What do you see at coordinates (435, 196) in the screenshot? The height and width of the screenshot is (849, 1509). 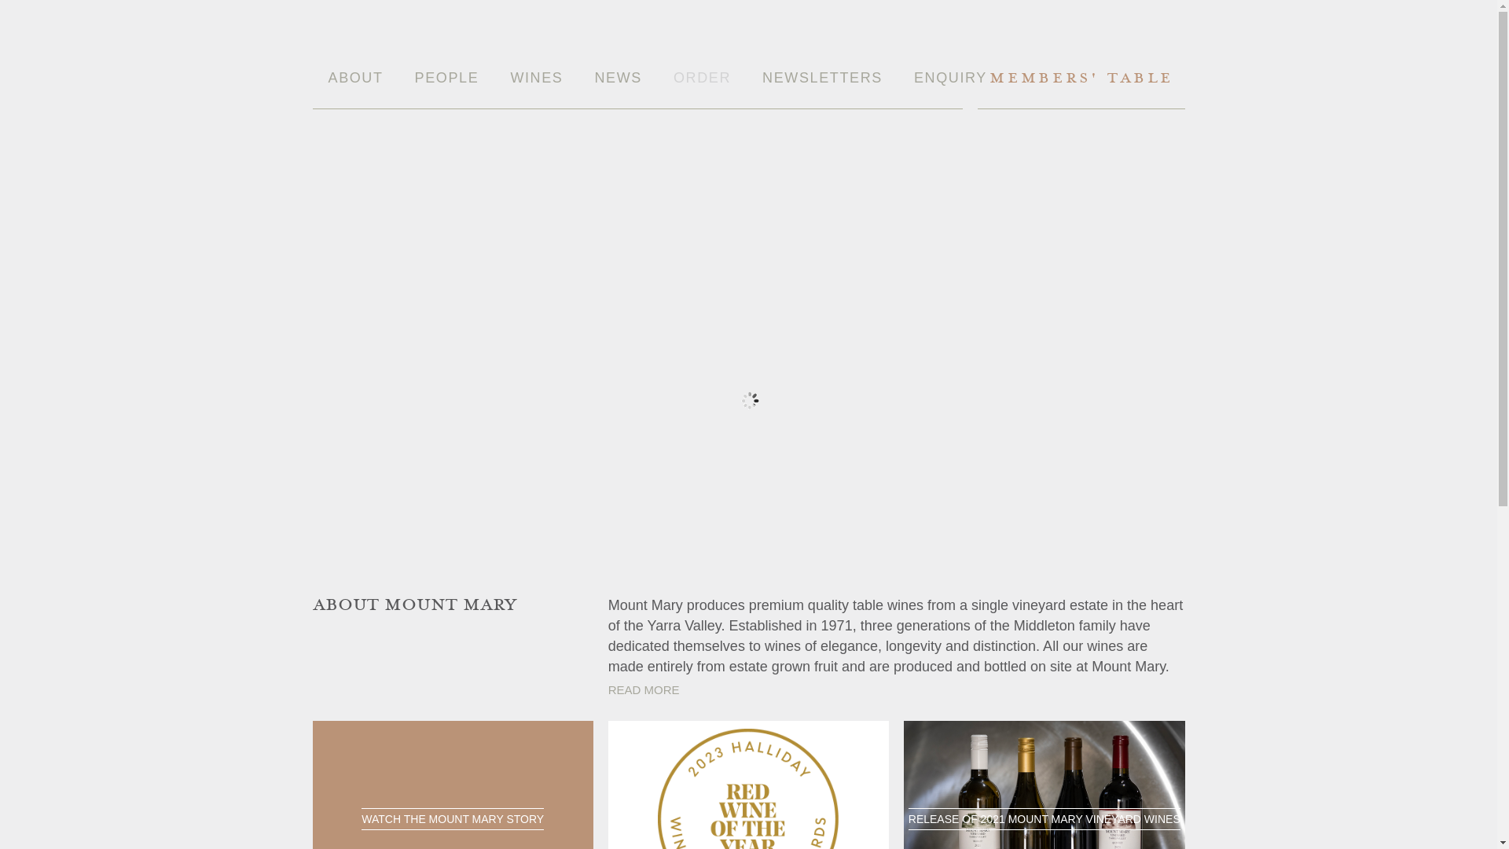 I see `MOUNT MARY` at bounding box center [435, 196].